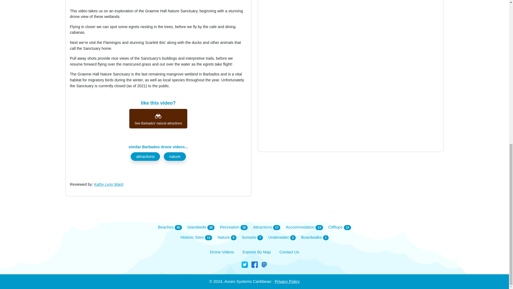 Image resolution: width=513 pixels, height=289 pixels. I want to click on Drone Videos, so click(222, 252).